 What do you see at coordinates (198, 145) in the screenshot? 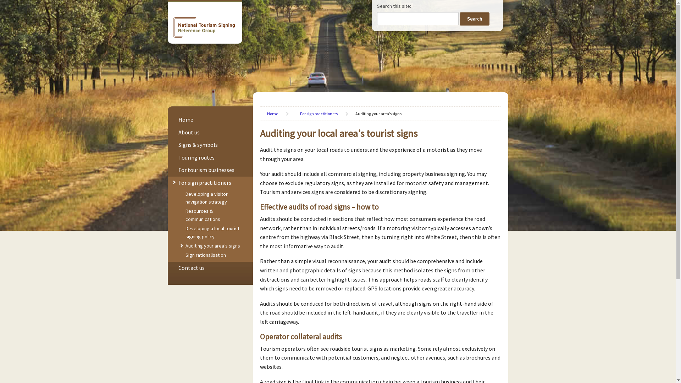
I see `Signs & symbols` at bounding box center [198, 145].